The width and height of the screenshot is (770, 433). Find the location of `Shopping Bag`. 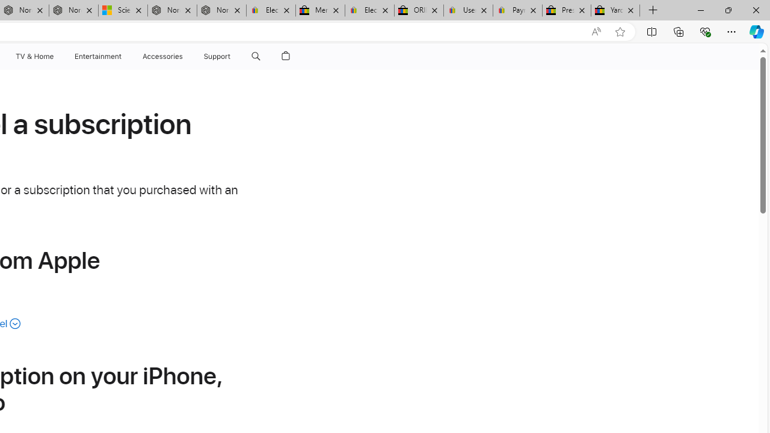

Shopping Bag is located at coordinates (286, 57).